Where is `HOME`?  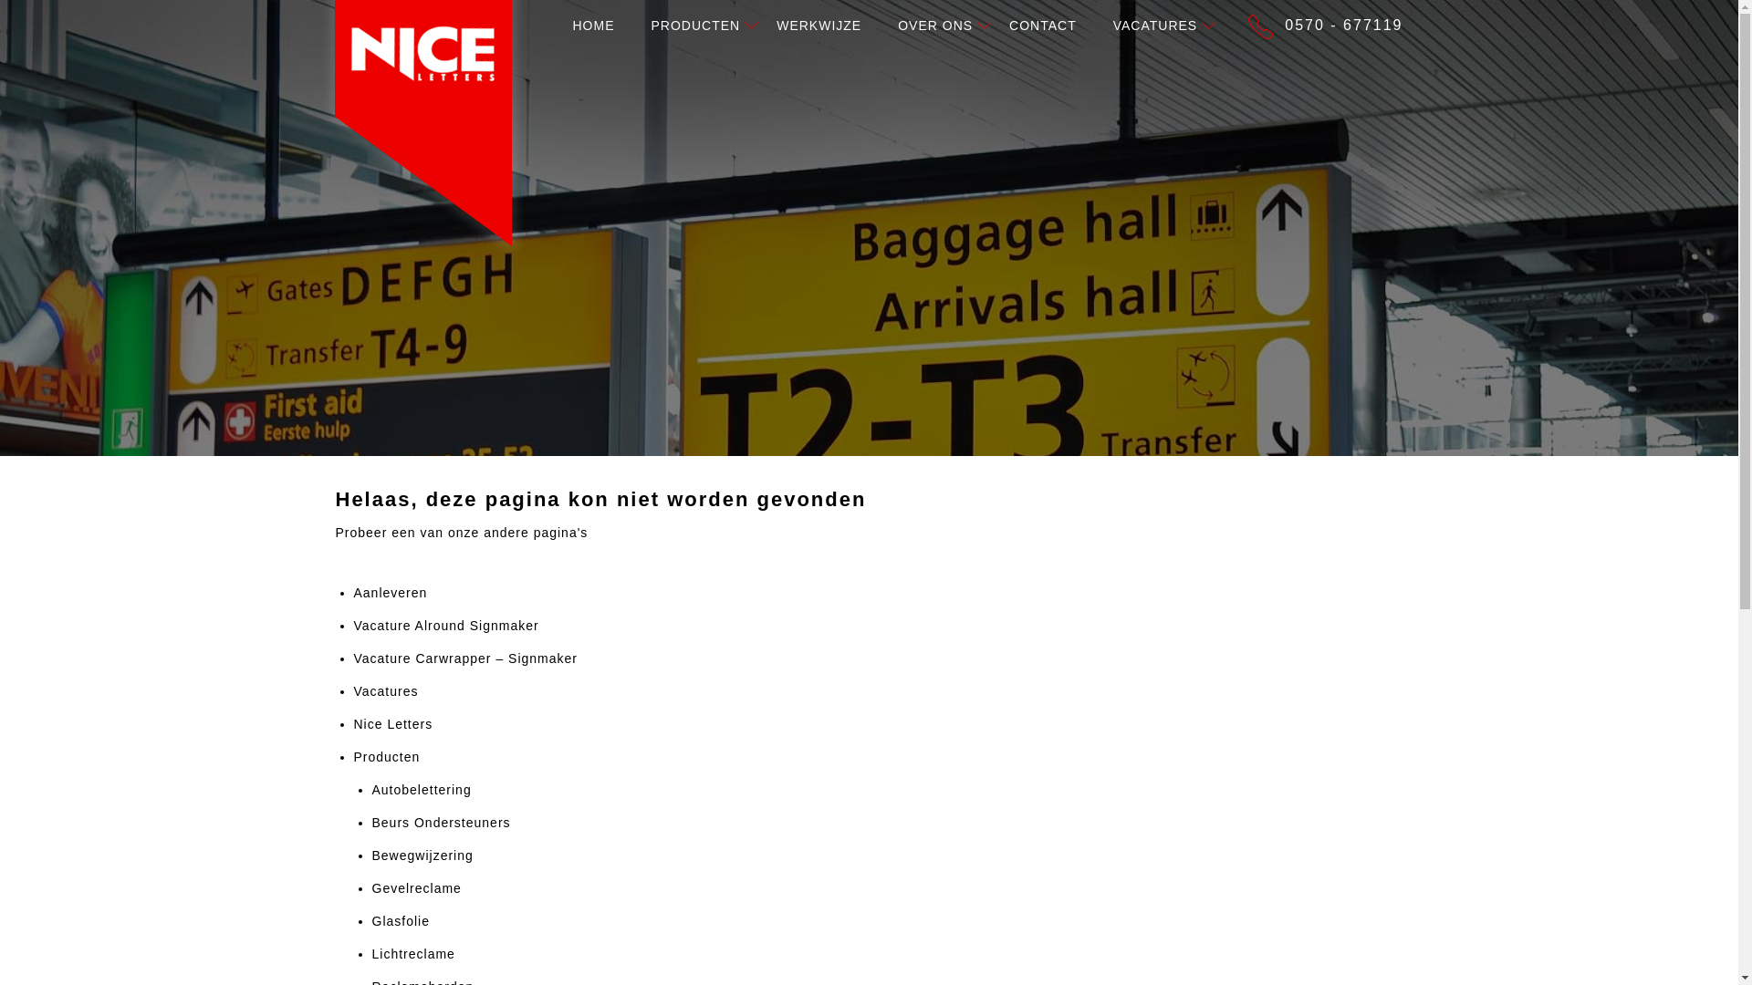
HOME is located at coordinates (593, 26).